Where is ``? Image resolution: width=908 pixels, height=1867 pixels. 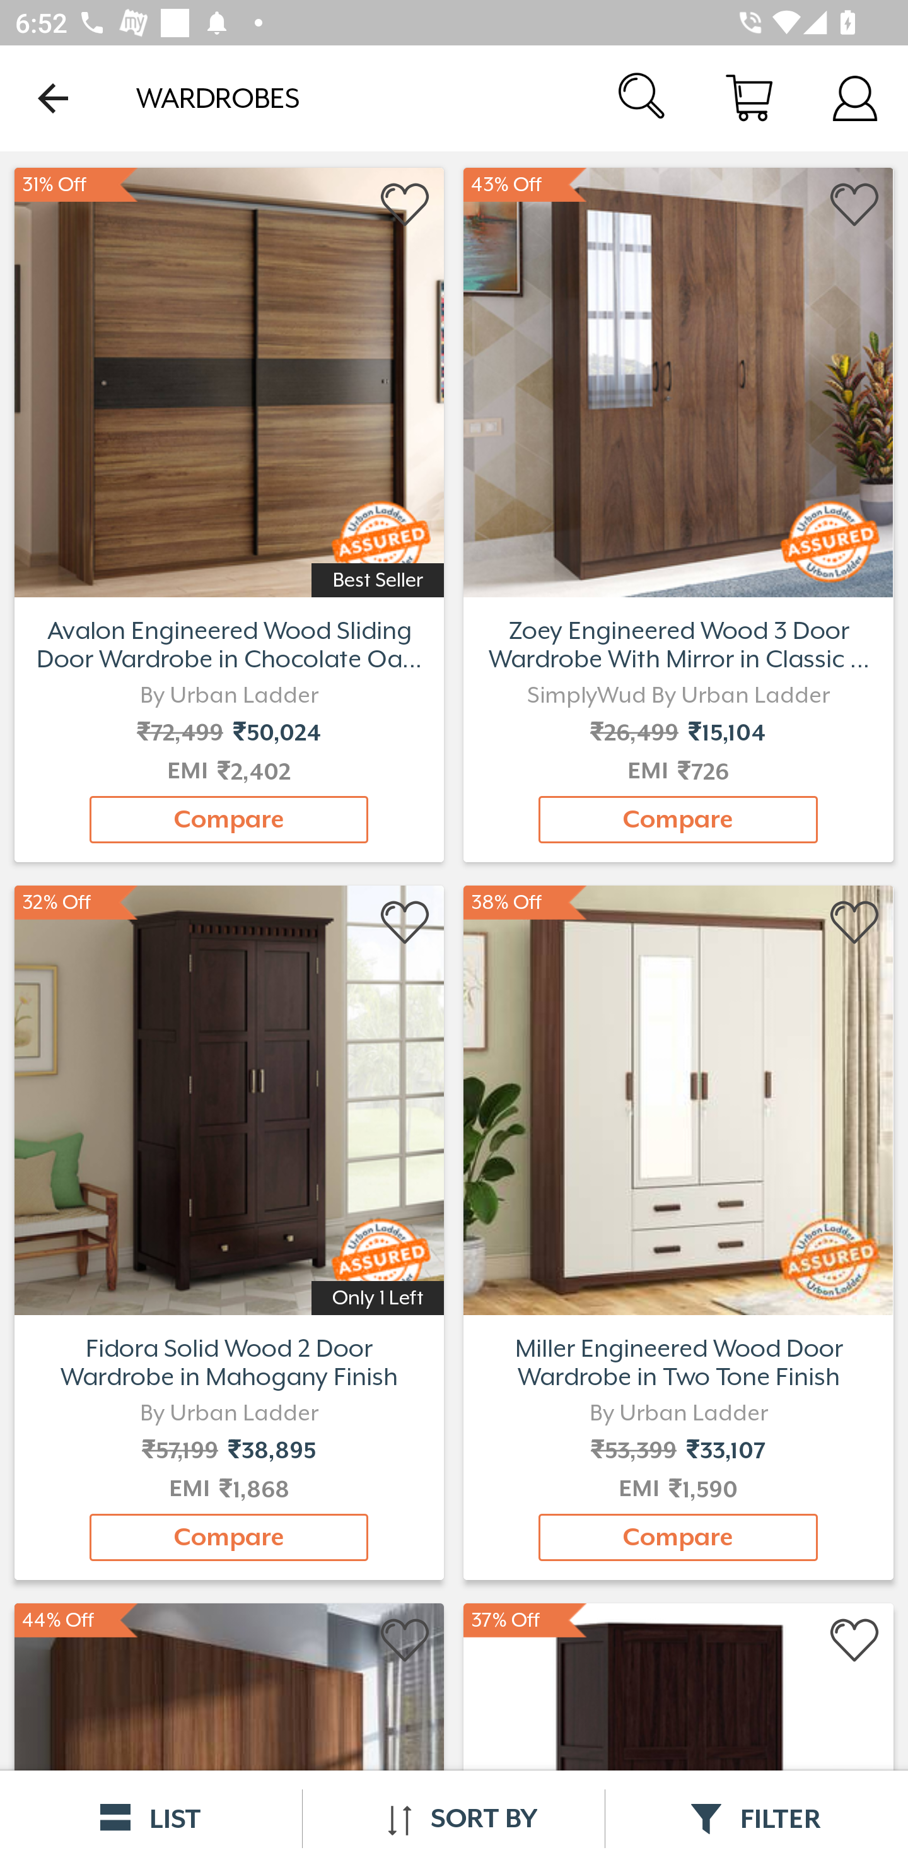
 is located at coordinates (855, 1641).